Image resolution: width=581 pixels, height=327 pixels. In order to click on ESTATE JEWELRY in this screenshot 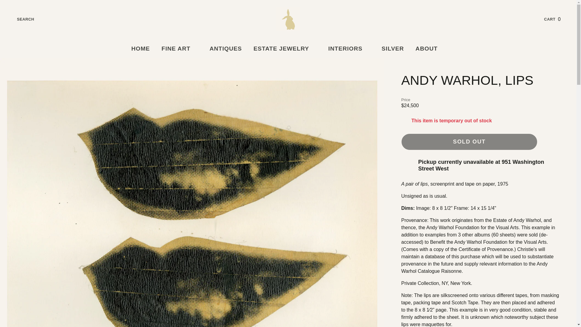, I will do `click(285, 49)`.